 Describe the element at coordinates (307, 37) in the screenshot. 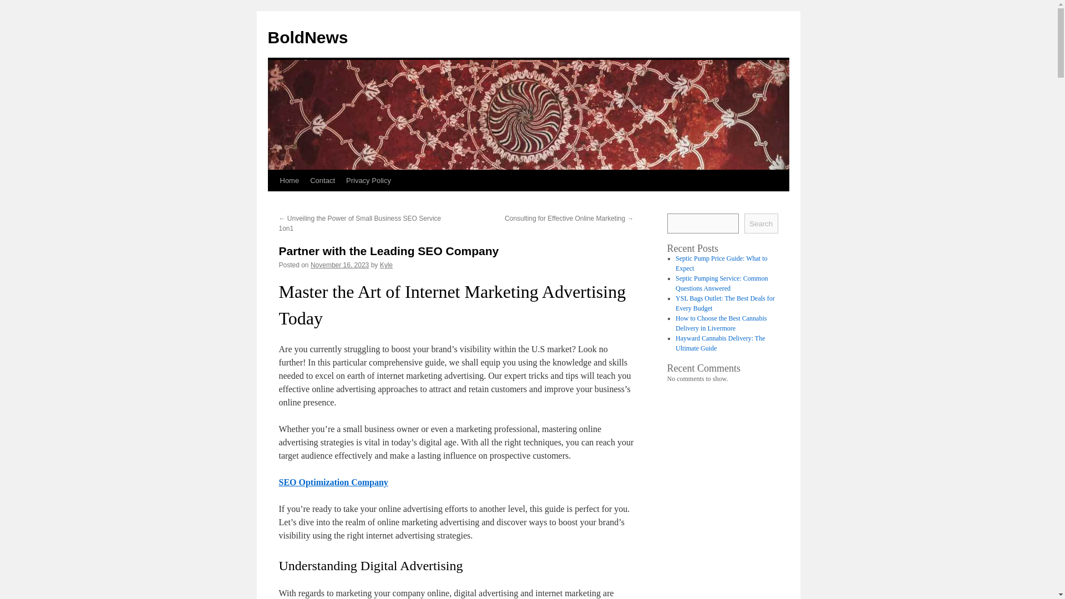

I see `BoldNews` at that location.